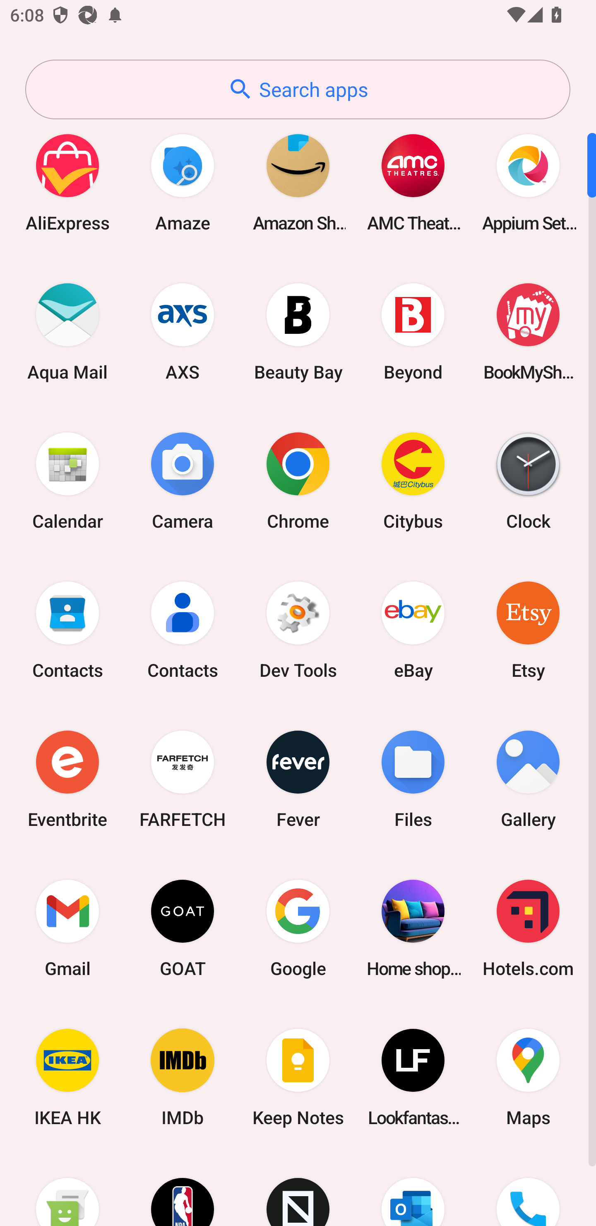 The height and width of the screenshot is (1226, 596). Describe the element at coordinates (528, 779) in the screenshot. I see `Gallery` at that location.